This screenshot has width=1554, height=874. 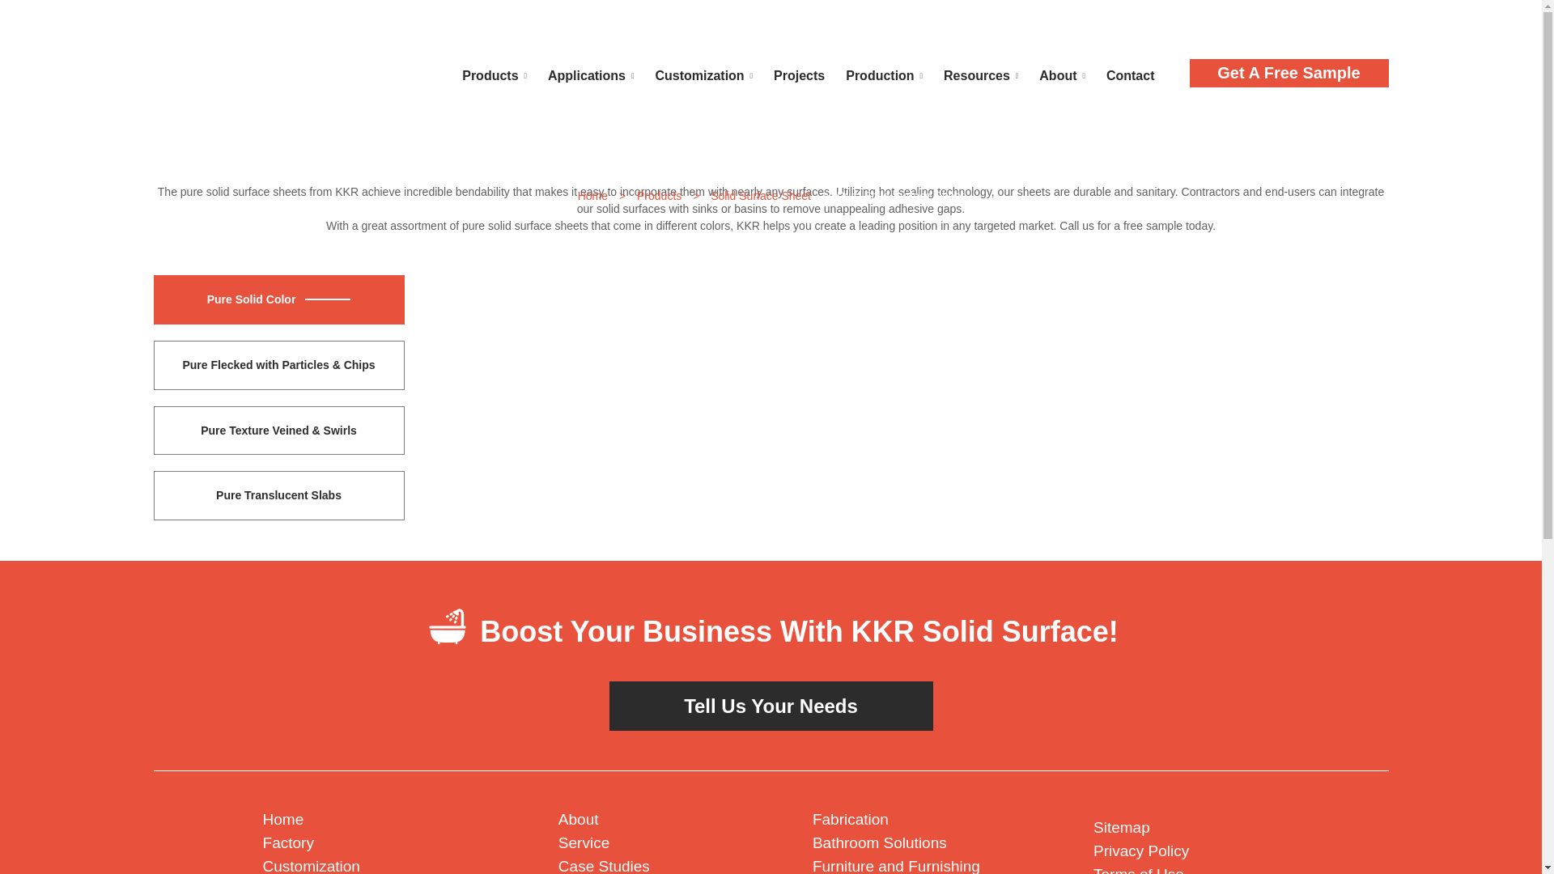 I want to click on Contact, so click(x=1130, y=74).